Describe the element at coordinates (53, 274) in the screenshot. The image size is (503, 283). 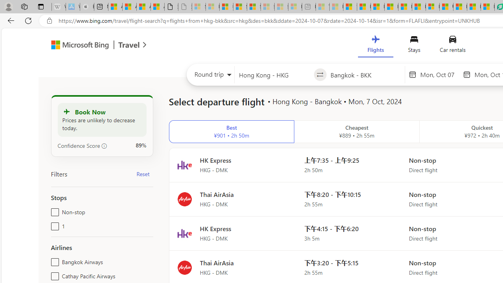
I see `Cathay Pacific Airways` at that location.